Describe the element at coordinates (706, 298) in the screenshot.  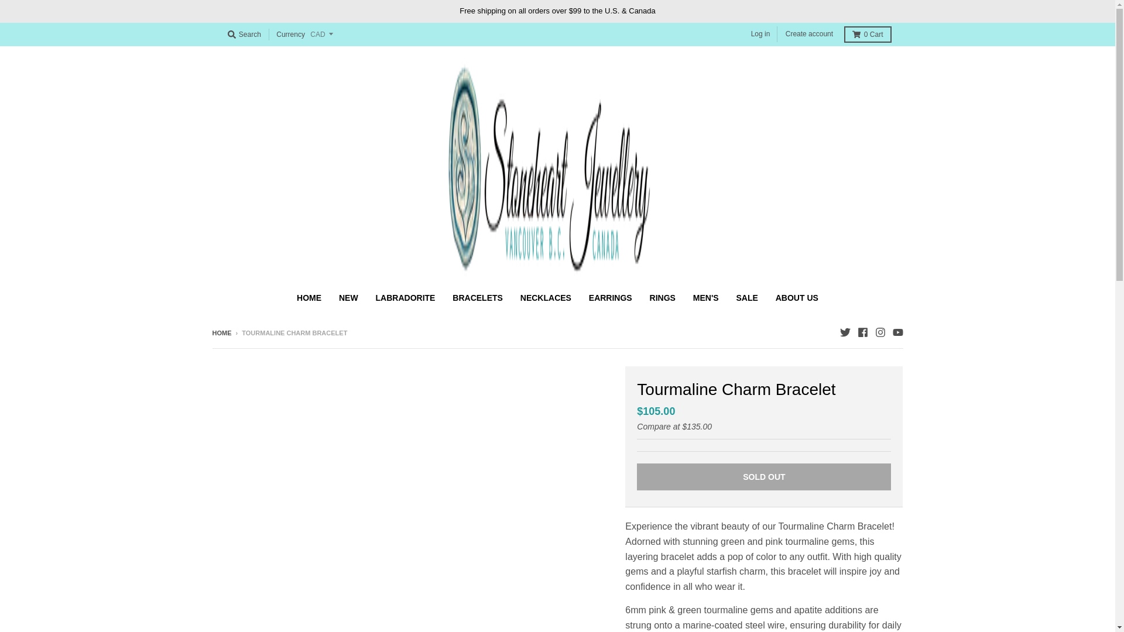
I see `MEN'S` at that location.